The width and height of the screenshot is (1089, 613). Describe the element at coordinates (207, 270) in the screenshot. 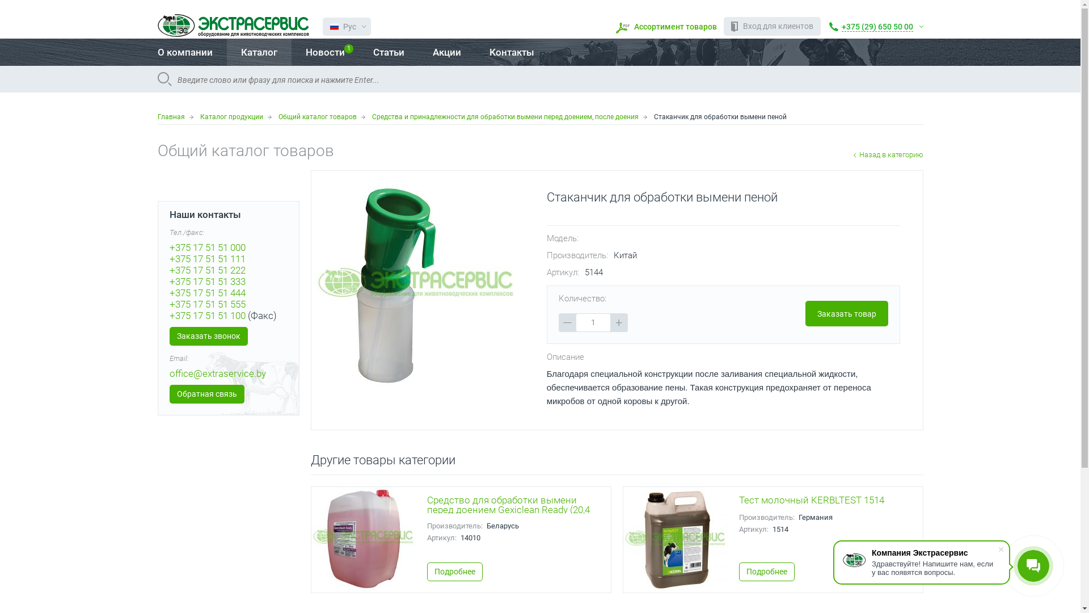

I see `+375 17 51 51 222` at that location.